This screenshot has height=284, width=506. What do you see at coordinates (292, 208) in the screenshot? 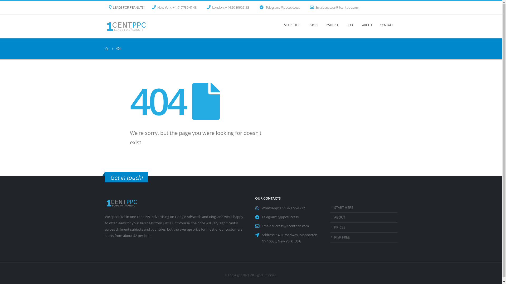
I see `+ 51 971 559 732` at bounding box center [292, 208].